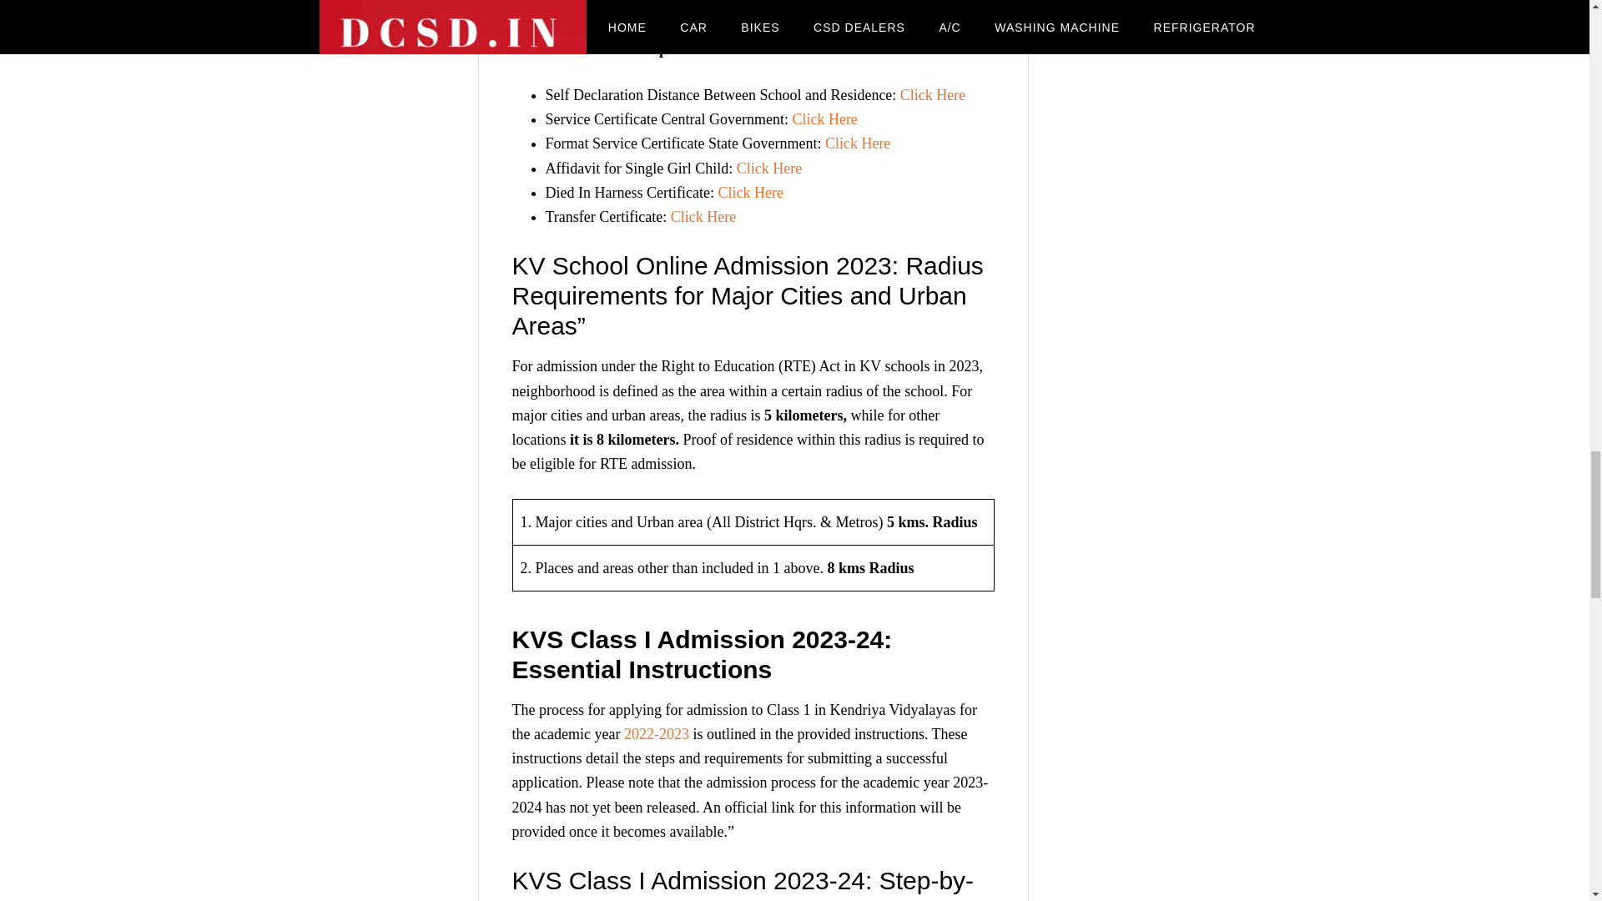  Describe the element at coordinates (656, 734) in the screenshot. I see `2022-2023` at that location.